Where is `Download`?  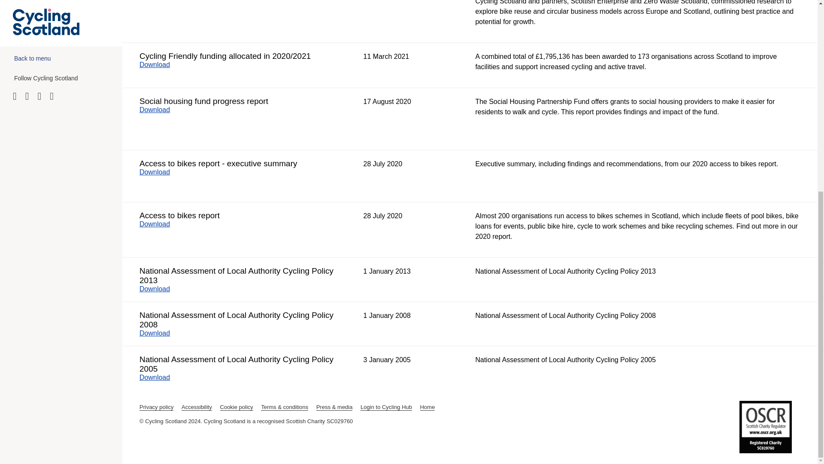 Download is located at coordinates (159, 333).